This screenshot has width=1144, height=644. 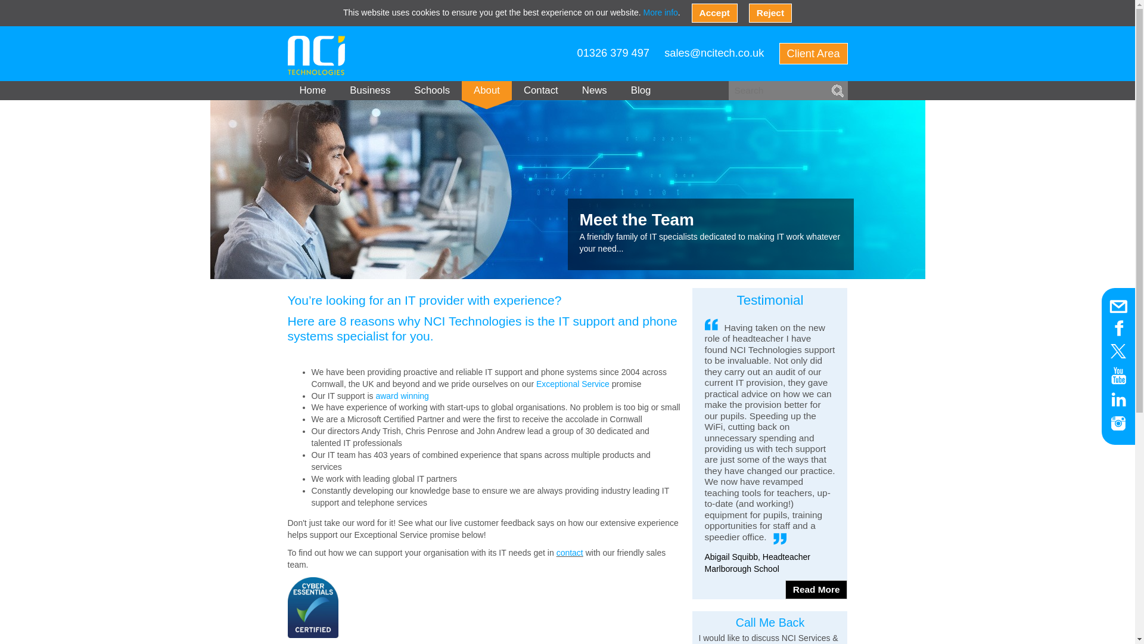 I want to click on Email us, so click(x=1118, y=306).